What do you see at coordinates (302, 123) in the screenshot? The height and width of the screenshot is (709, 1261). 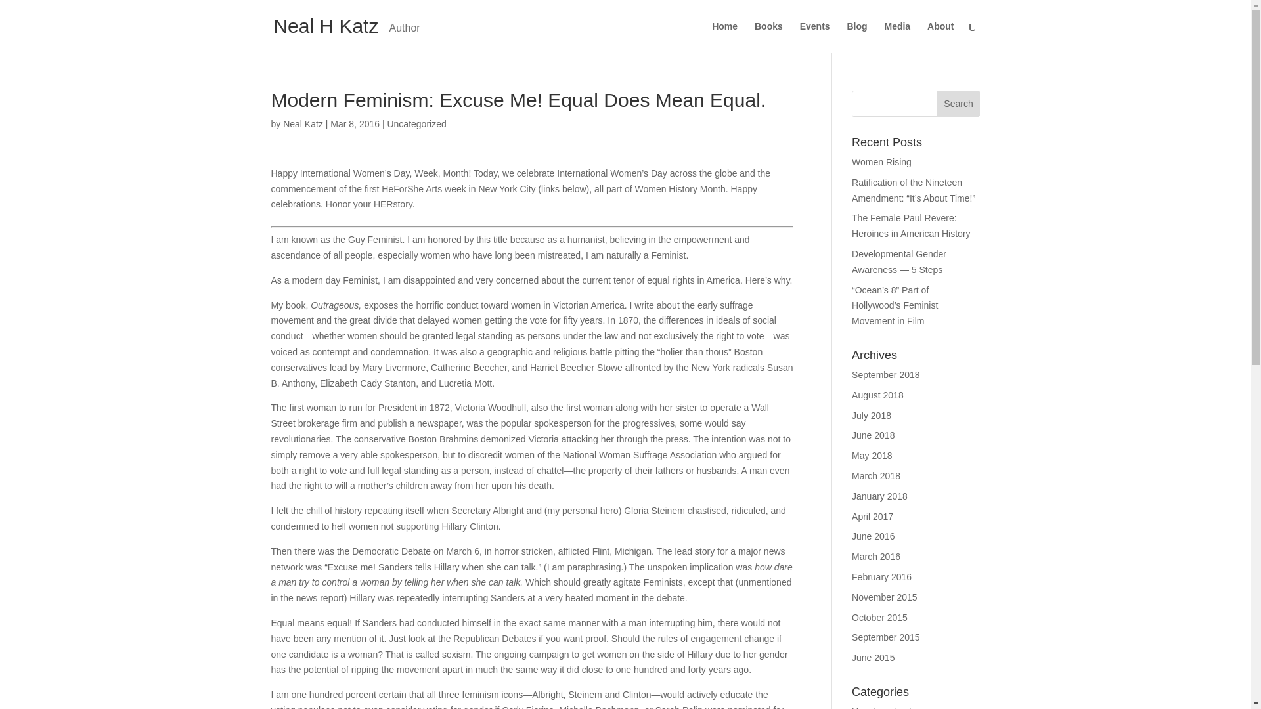 I see `Posts by Neal Katz` at bounding box center [302, 123].